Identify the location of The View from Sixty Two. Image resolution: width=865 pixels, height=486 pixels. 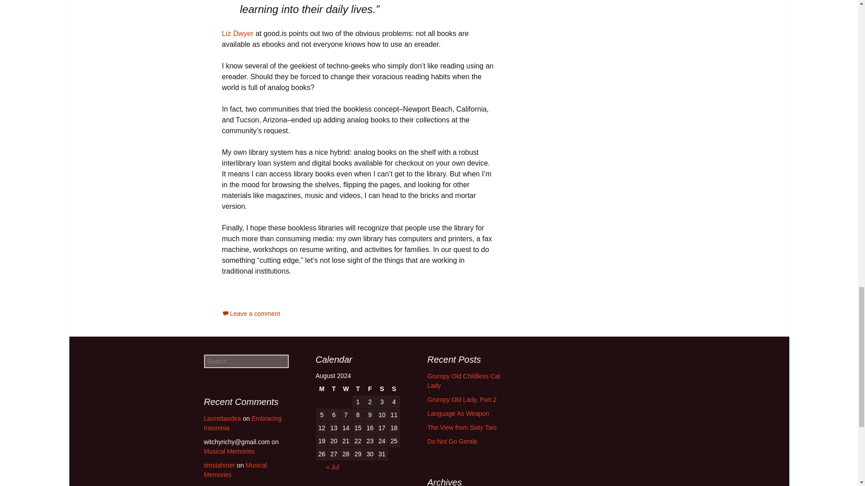
(462, 427).